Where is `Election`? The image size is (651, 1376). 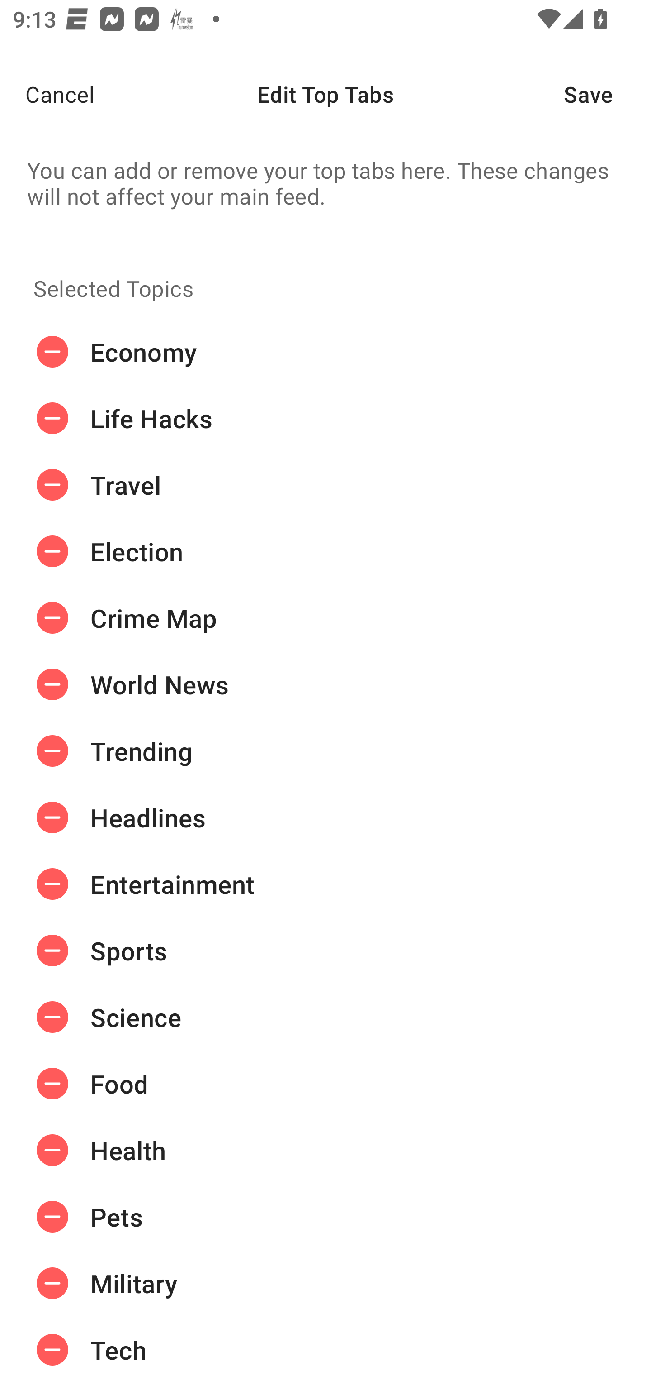
Election is located at coordinates (325, 552).